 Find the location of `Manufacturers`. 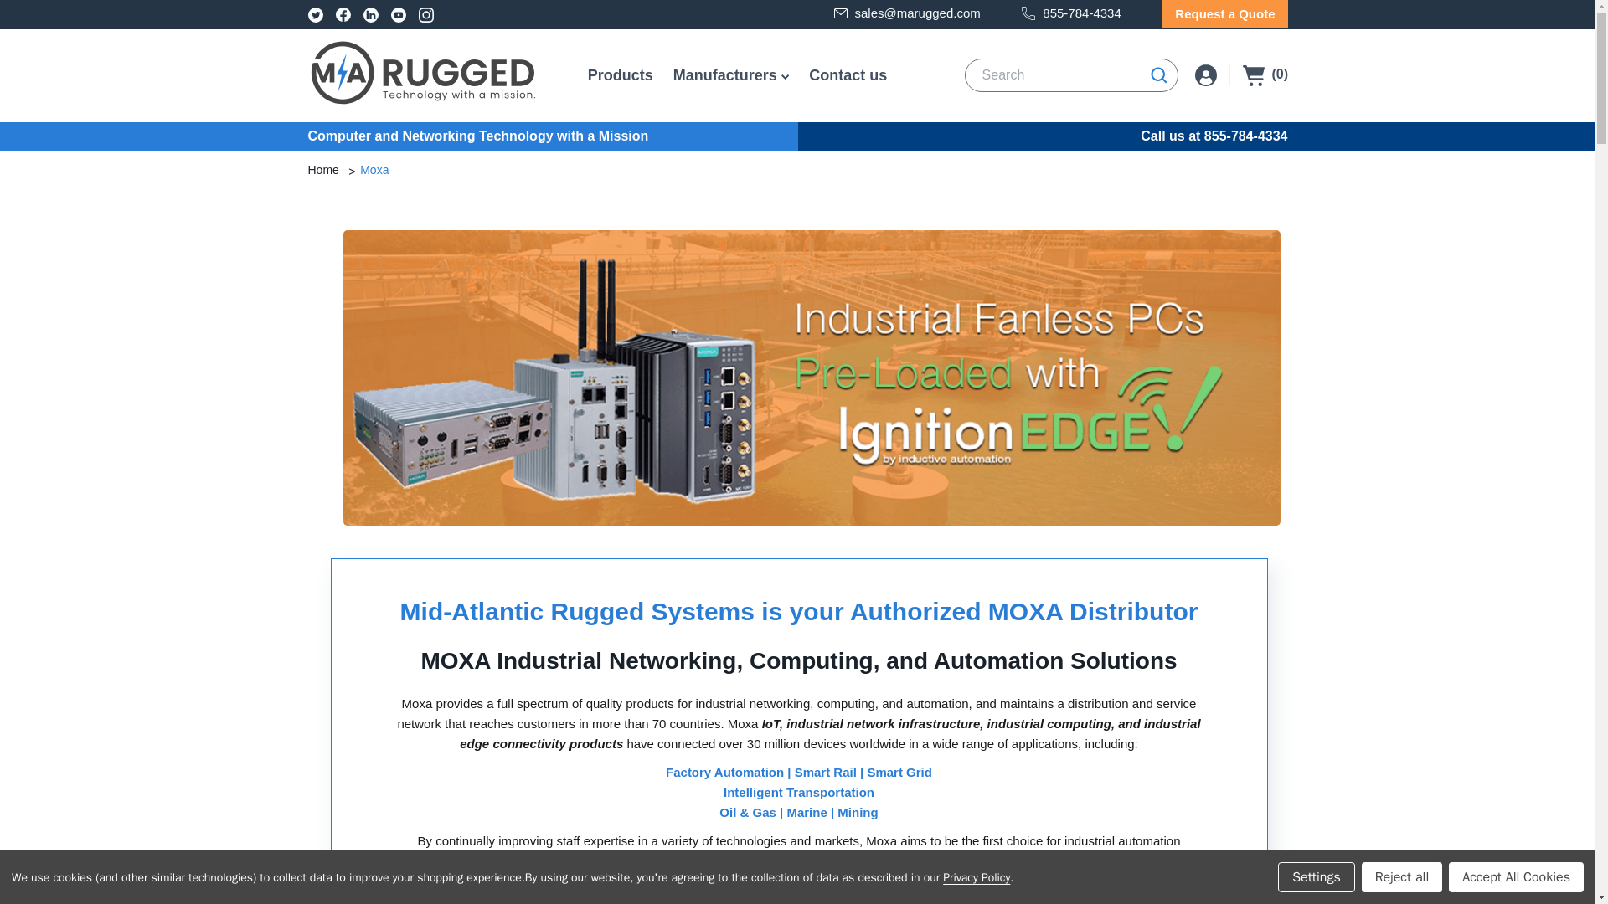

Manufacturers is located at coordinates (725, 75).